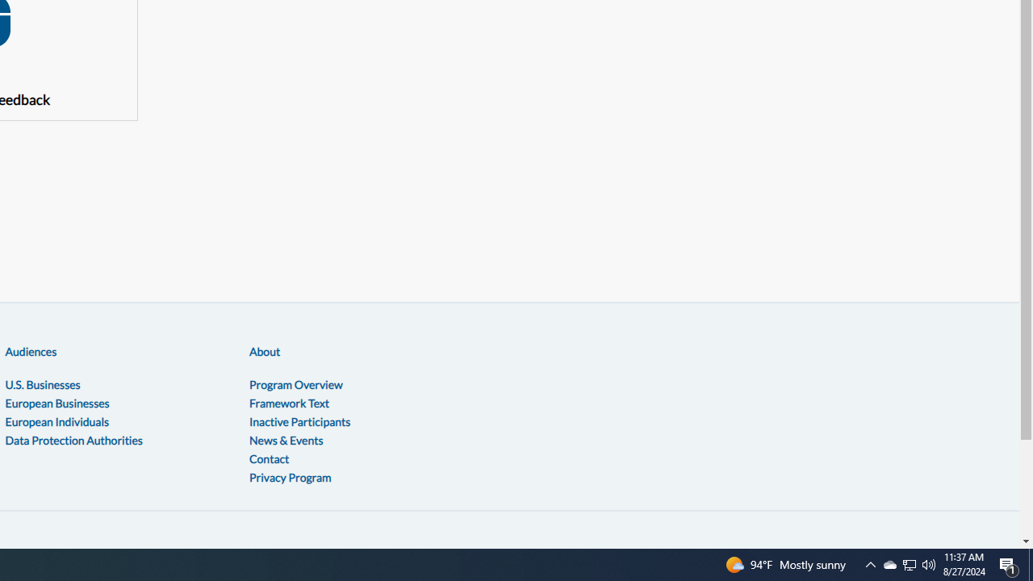  I want to click on European Businesses, so click(56, 403).